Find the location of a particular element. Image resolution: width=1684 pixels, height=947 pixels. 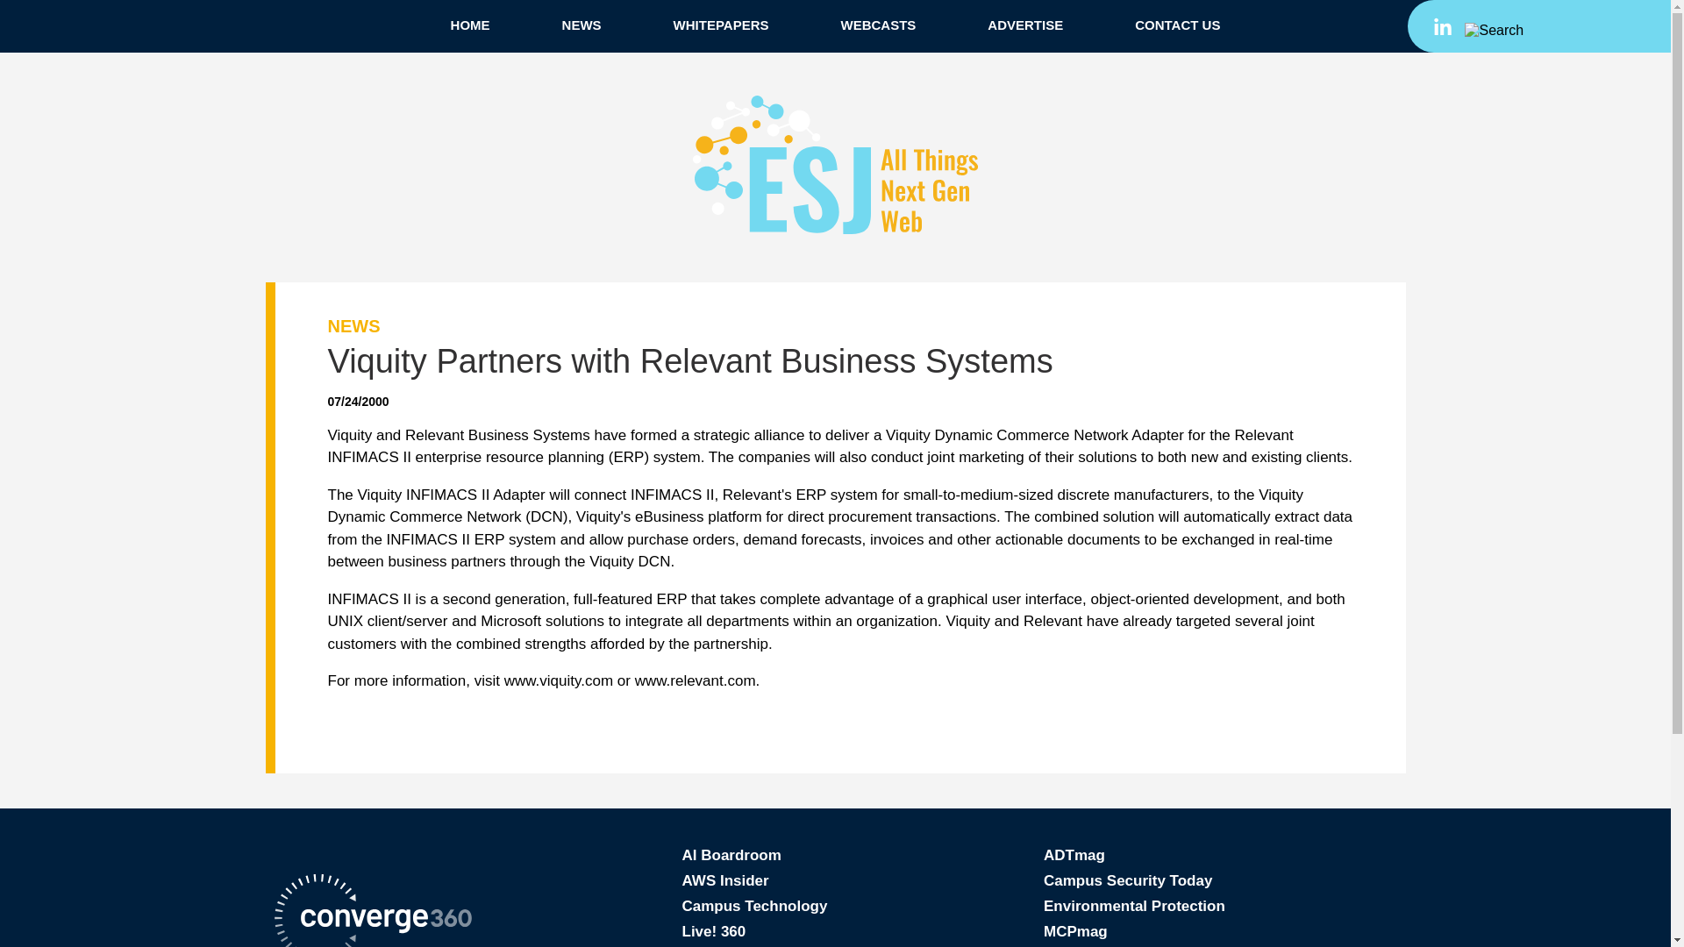

Environmental Protection is located at coordinates (1135, 906).